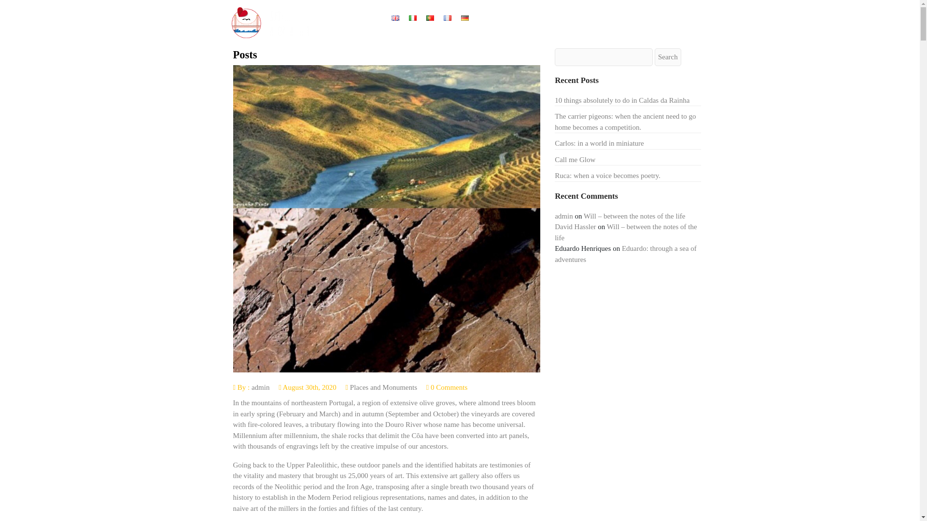  Describe the element at coordinates (677, 18) in the screenshot. I see `Blog` at that location.